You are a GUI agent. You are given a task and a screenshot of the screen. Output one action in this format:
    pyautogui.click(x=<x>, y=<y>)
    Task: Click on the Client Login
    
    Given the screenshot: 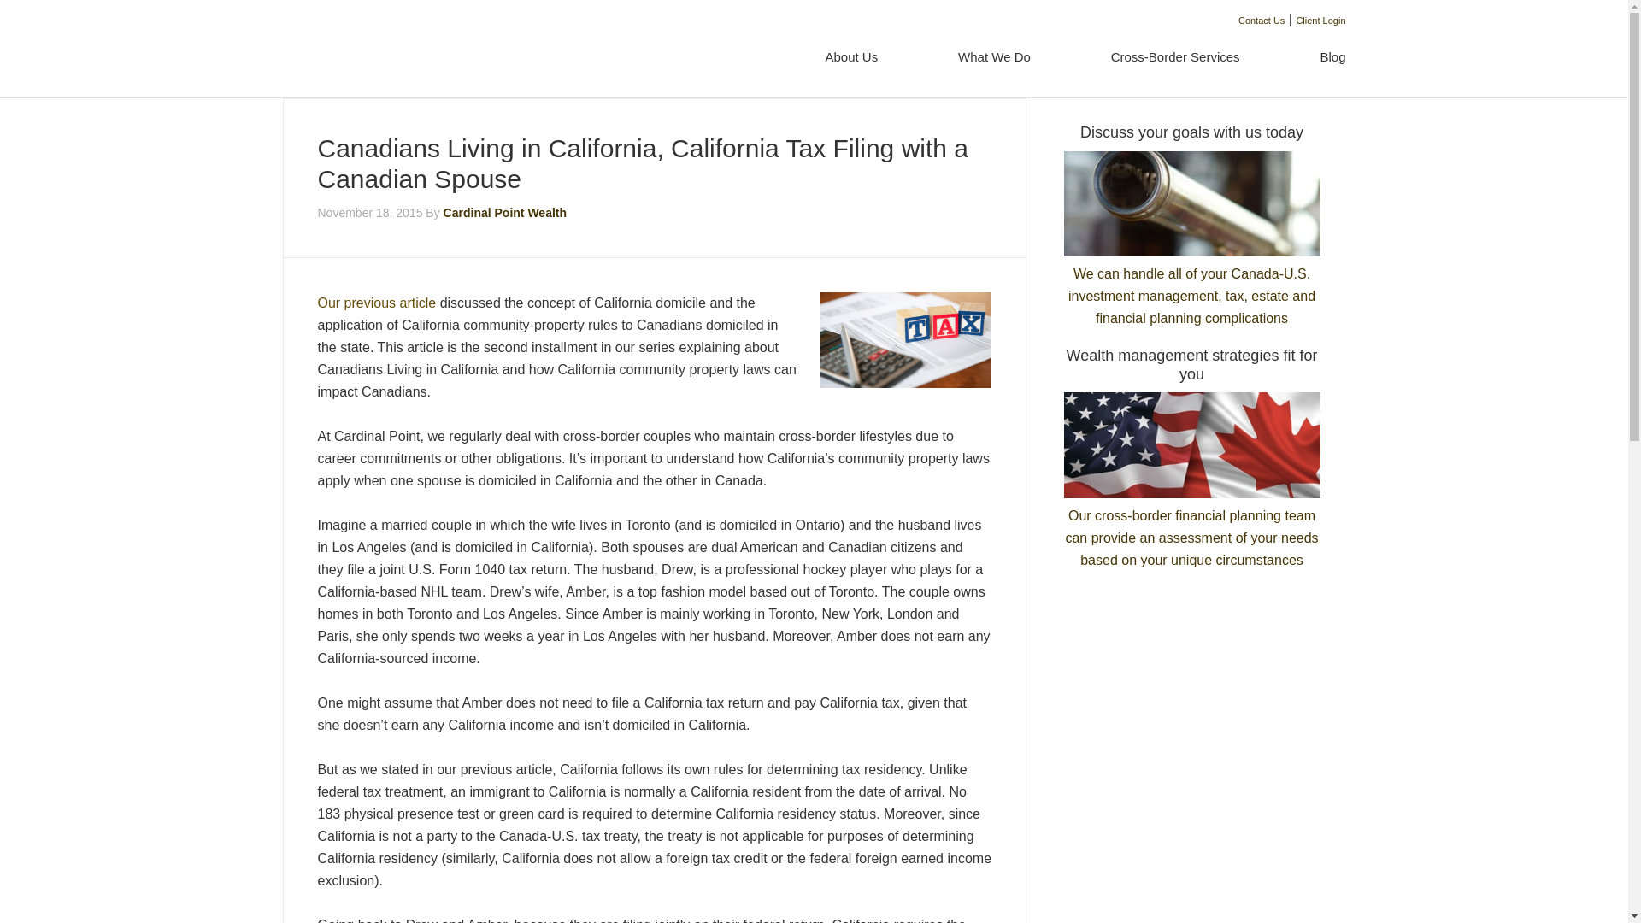 What is the action you would take?
    pyautogui.click(x=1320, y=21)
    